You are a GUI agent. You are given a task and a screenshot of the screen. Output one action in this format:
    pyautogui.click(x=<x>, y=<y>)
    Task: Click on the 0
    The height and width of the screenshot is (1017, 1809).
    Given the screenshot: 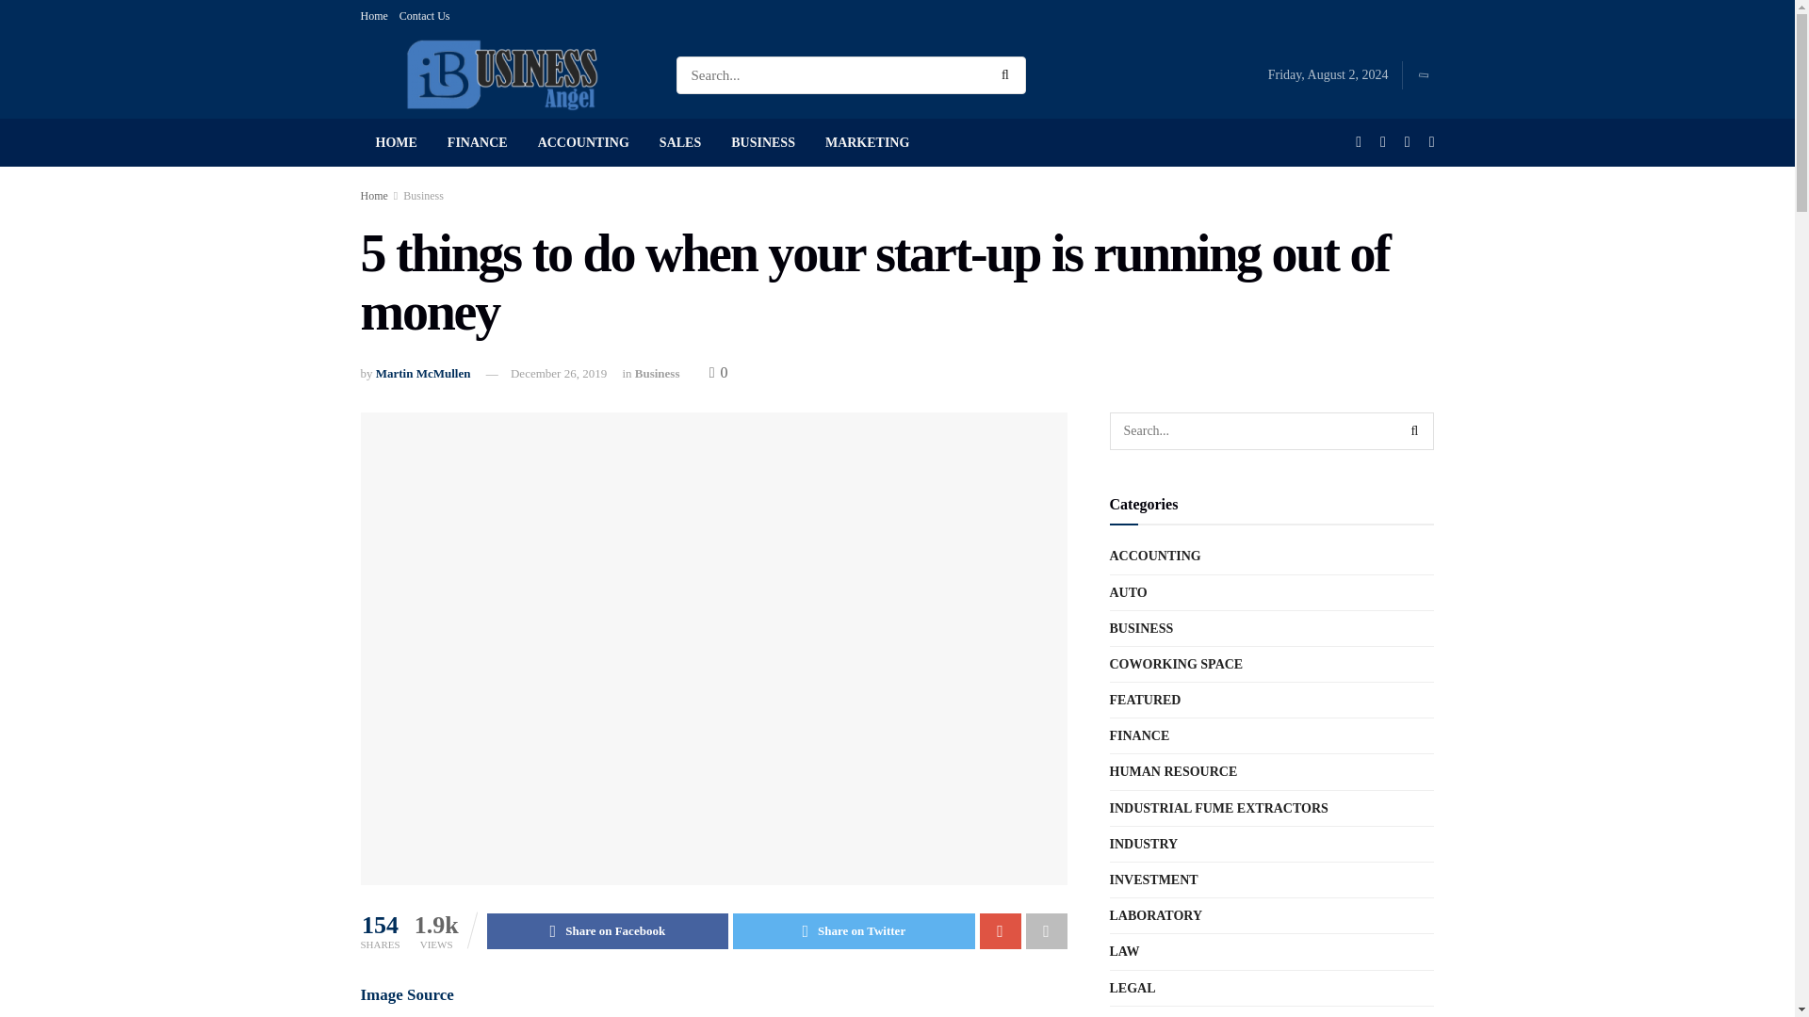 What is the action you would take?
    pyautogui.click(x=718, y=371)
    